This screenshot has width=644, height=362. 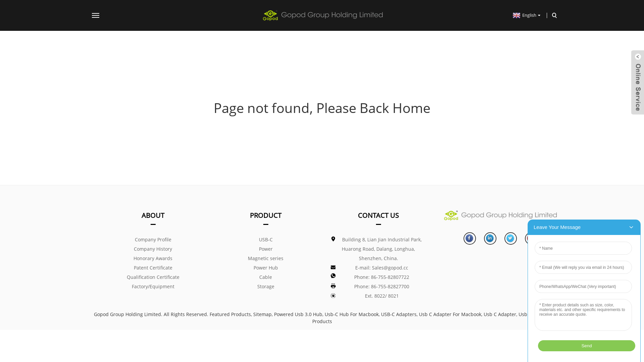 I want to click on Power, so click(x=266, y=249).